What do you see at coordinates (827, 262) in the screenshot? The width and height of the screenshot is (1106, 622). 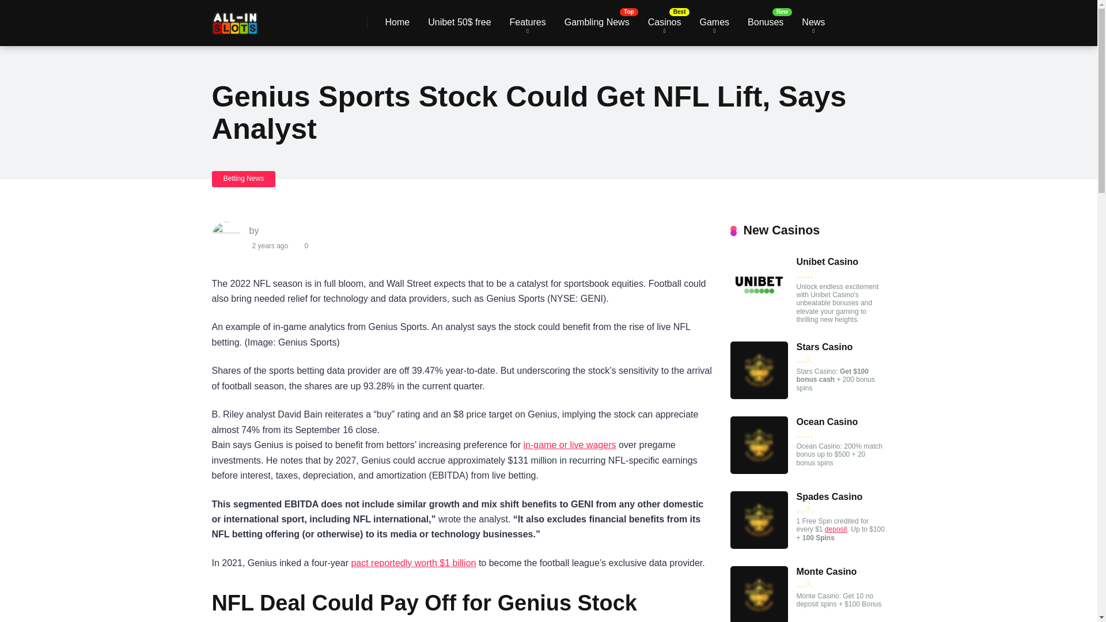 I see `Unibet Casino` at bounding box center [827, 262].